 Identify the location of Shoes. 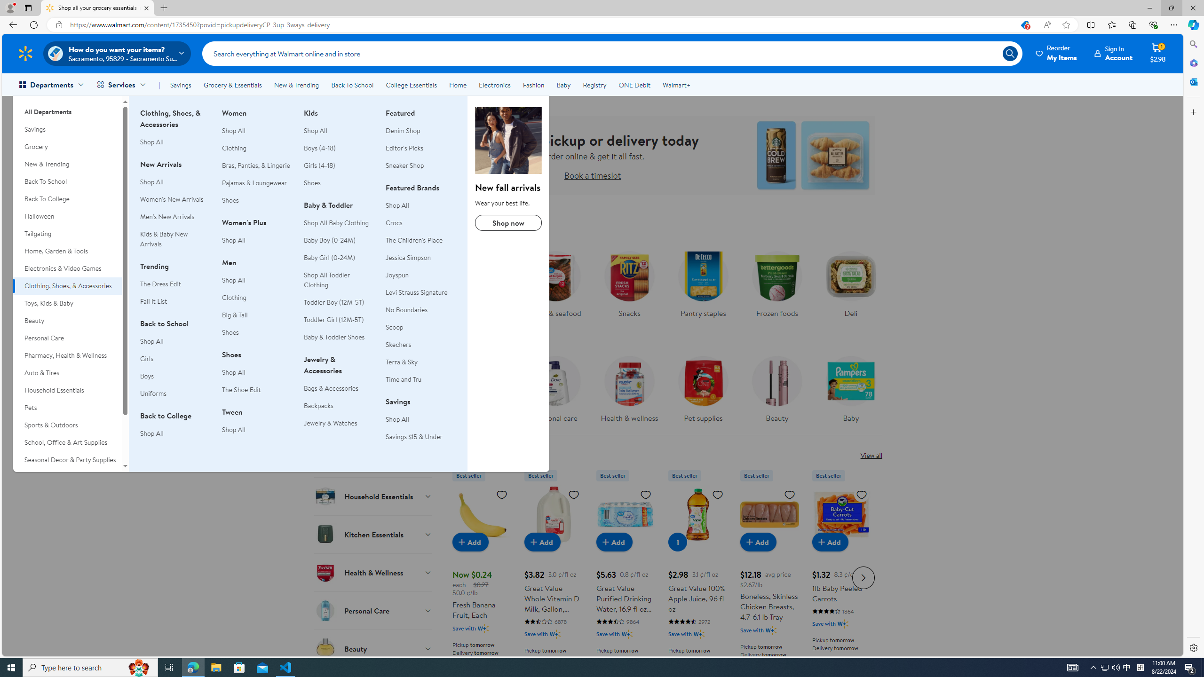
(339, 183).